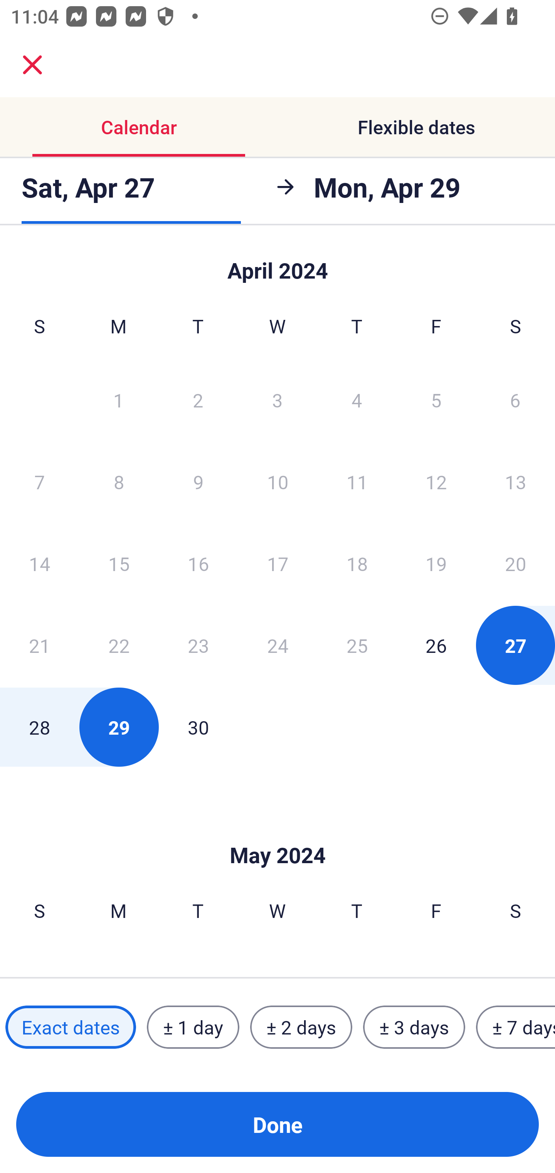 This screenshot has width=555, height=1173. I want to click on 14 Sunday, April 14, 2024, so click(39, 563).